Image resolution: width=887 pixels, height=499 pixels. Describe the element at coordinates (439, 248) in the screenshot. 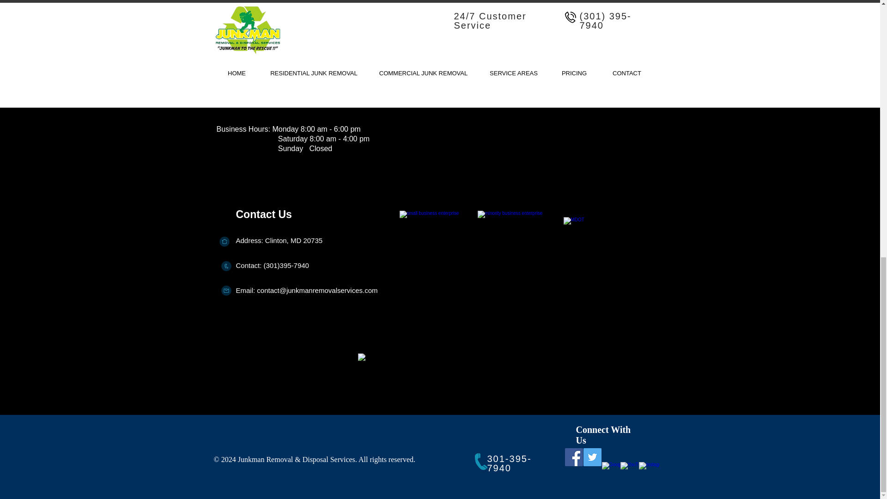

I see `CERTIFIED SMALL BUSINESS` at that location.